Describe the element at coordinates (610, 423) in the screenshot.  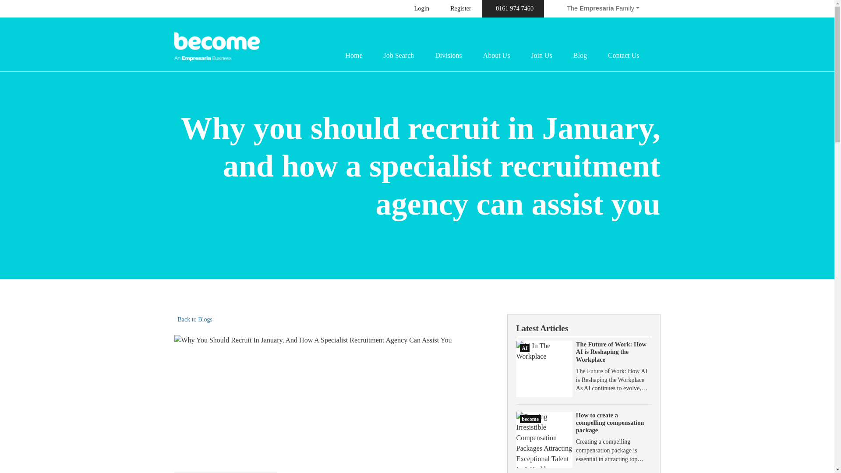
I see `How to create a compelling compensation package` at that location.